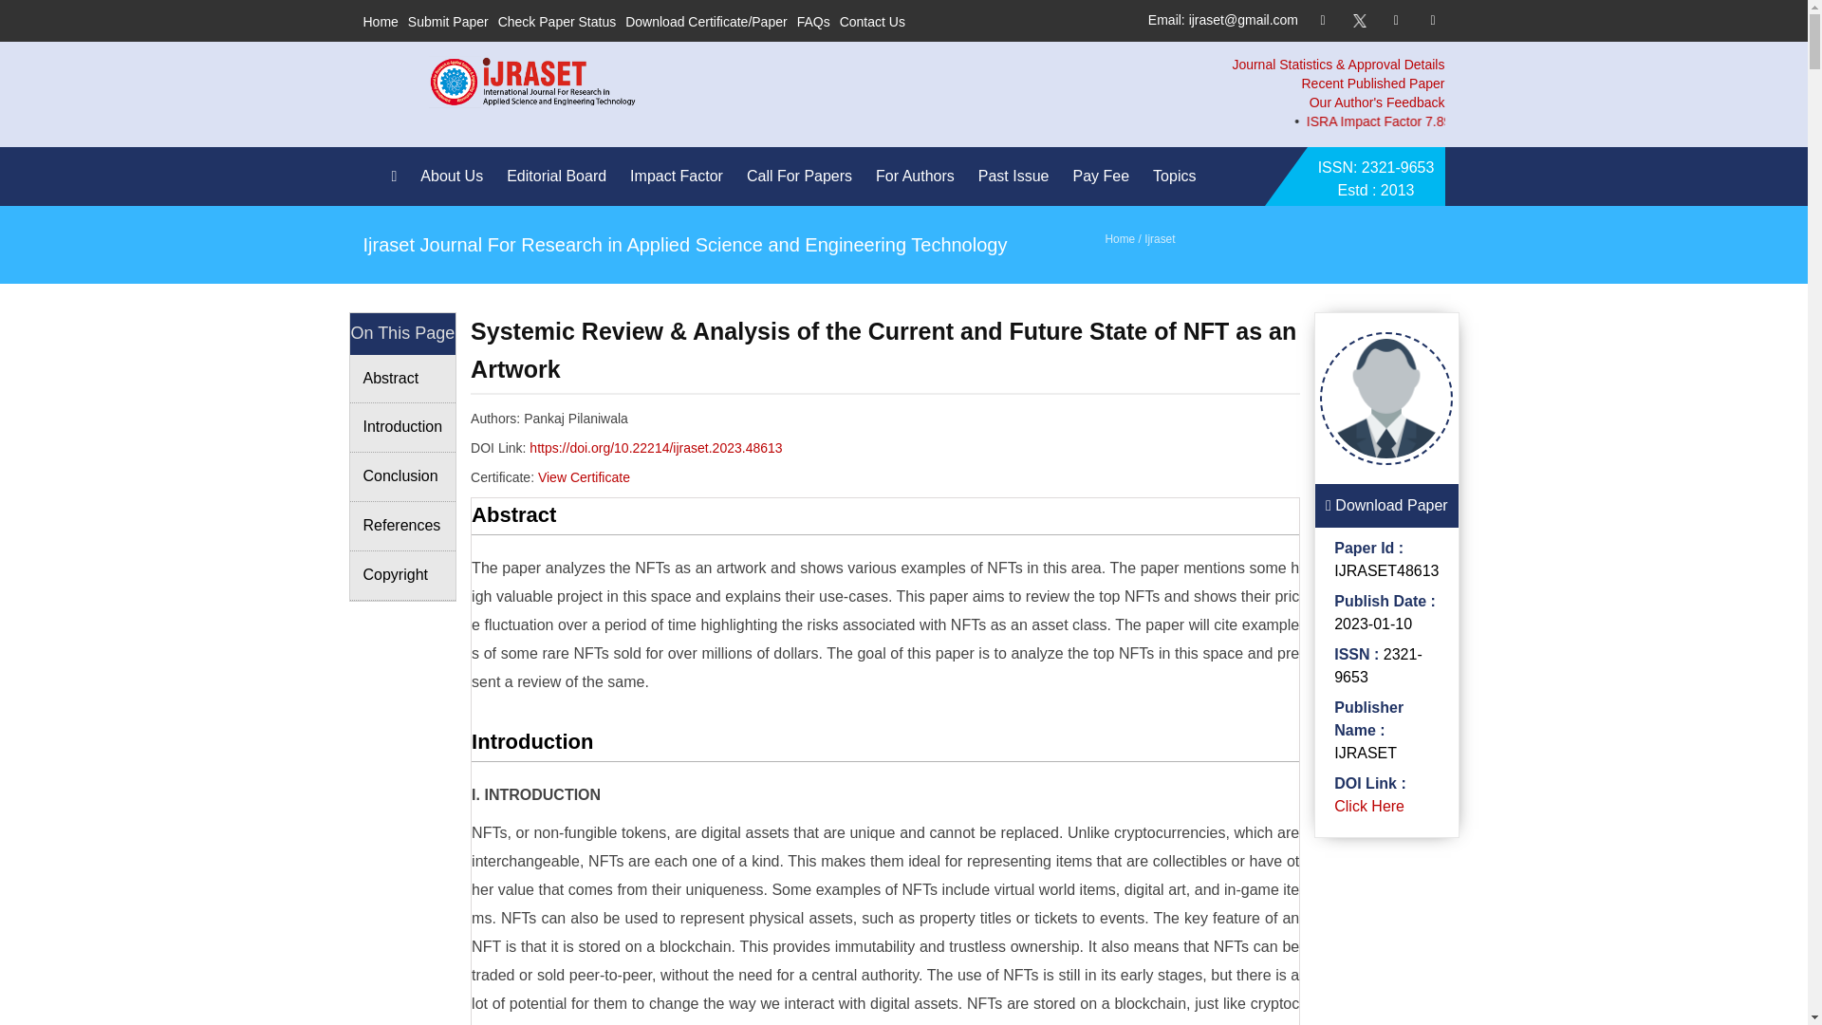 This screenshot has height=1025, width=1822. What do you see at coordinates (402, 527) in the screenshot?
I see `References` at bounding box center [402, 527].